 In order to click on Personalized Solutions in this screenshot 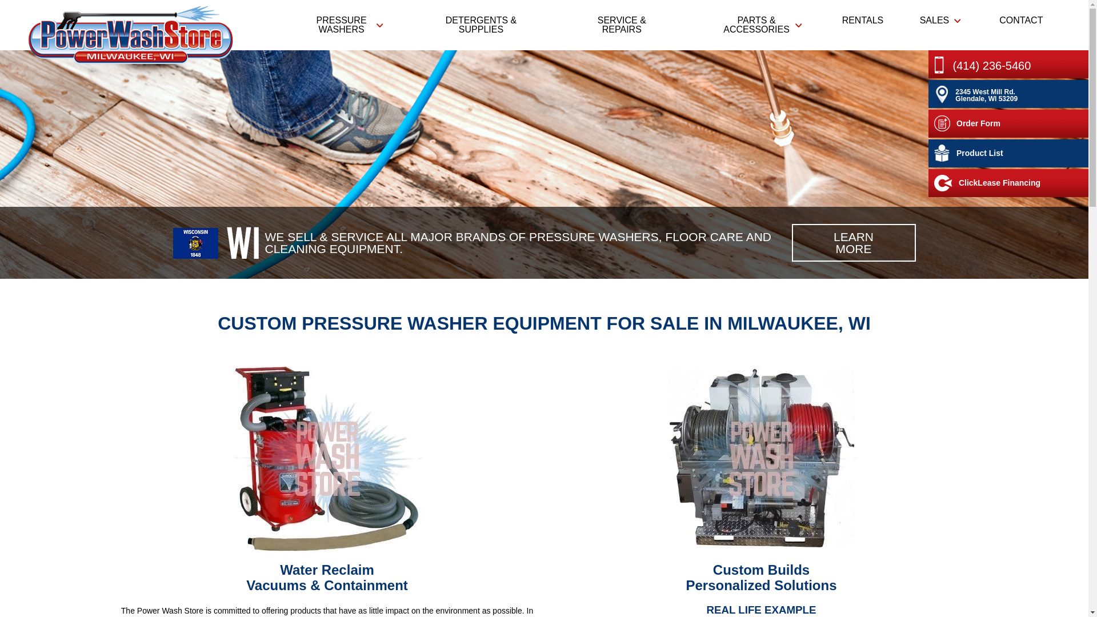, I will do `click(761, 585)`.